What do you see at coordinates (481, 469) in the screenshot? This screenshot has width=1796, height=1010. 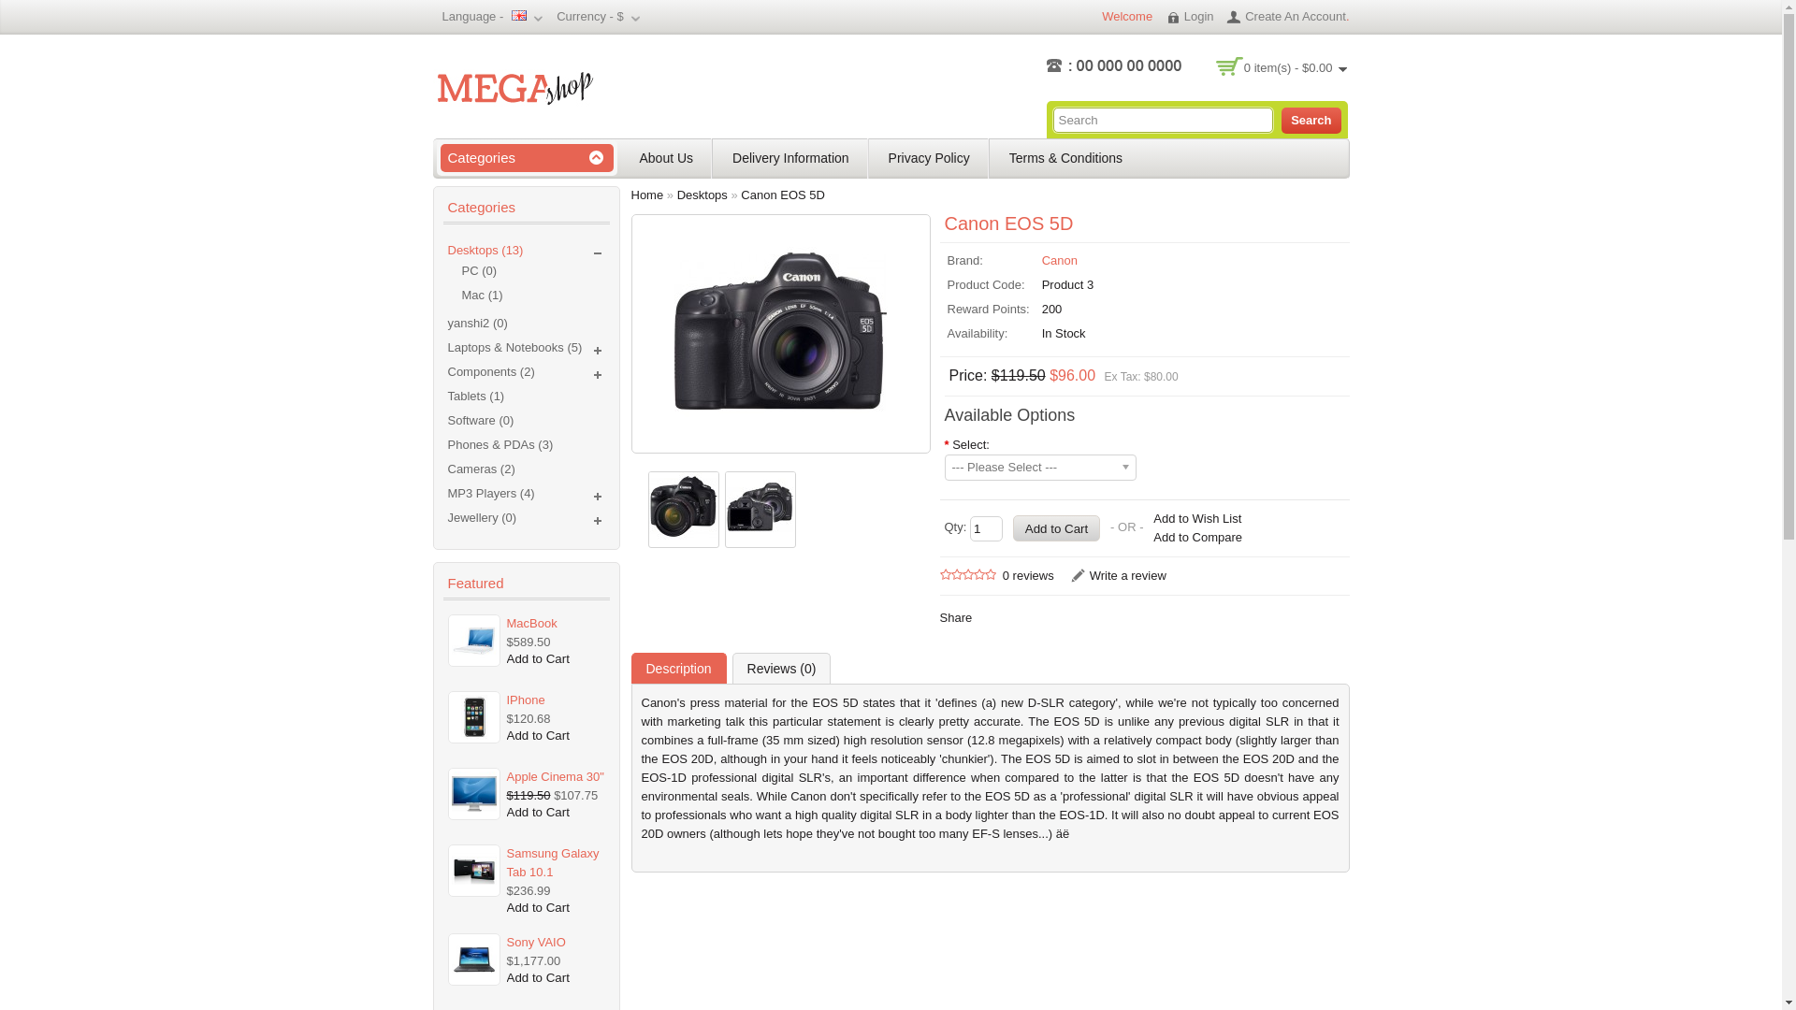 I see `Cameras (2)` at bounding box center [481, 469].